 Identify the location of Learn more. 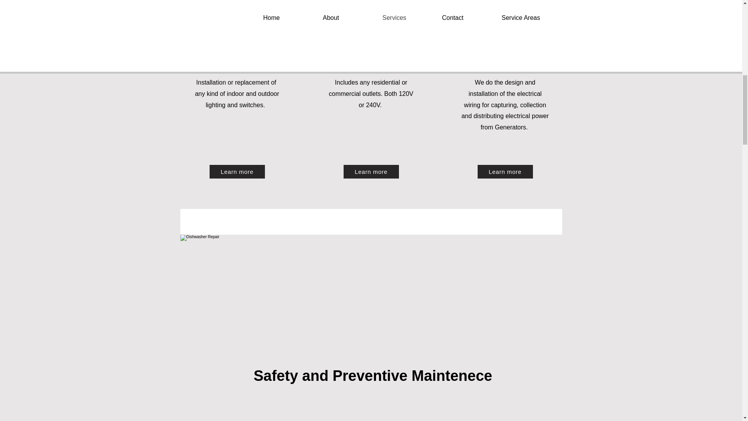
(237, 172).